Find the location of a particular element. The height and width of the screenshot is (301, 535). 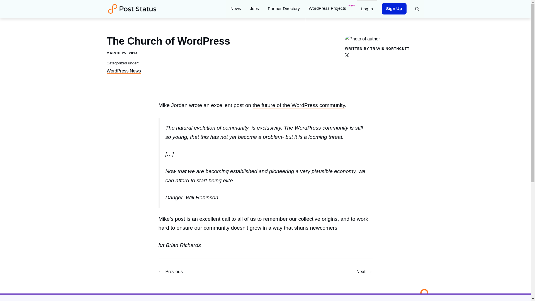

Jobs is located at coordinates (254, 8).